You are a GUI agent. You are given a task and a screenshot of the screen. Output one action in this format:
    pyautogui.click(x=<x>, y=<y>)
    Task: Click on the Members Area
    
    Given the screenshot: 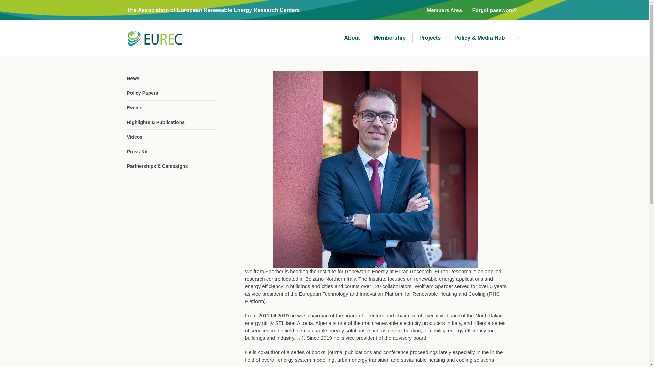 What is the action you would take?
    pyautogui.click(x=444, y=10)
    